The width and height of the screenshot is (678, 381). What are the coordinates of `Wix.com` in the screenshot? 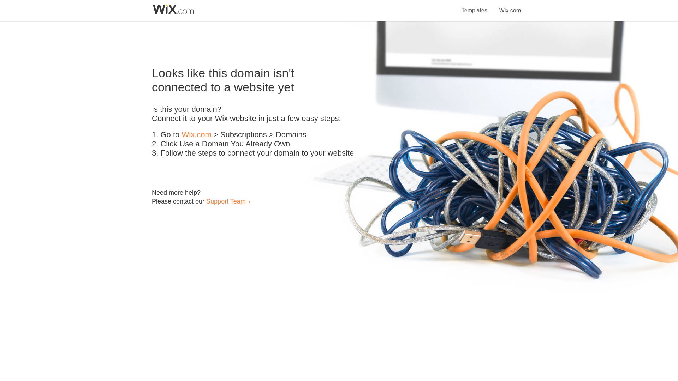 It's located at (196, 135).